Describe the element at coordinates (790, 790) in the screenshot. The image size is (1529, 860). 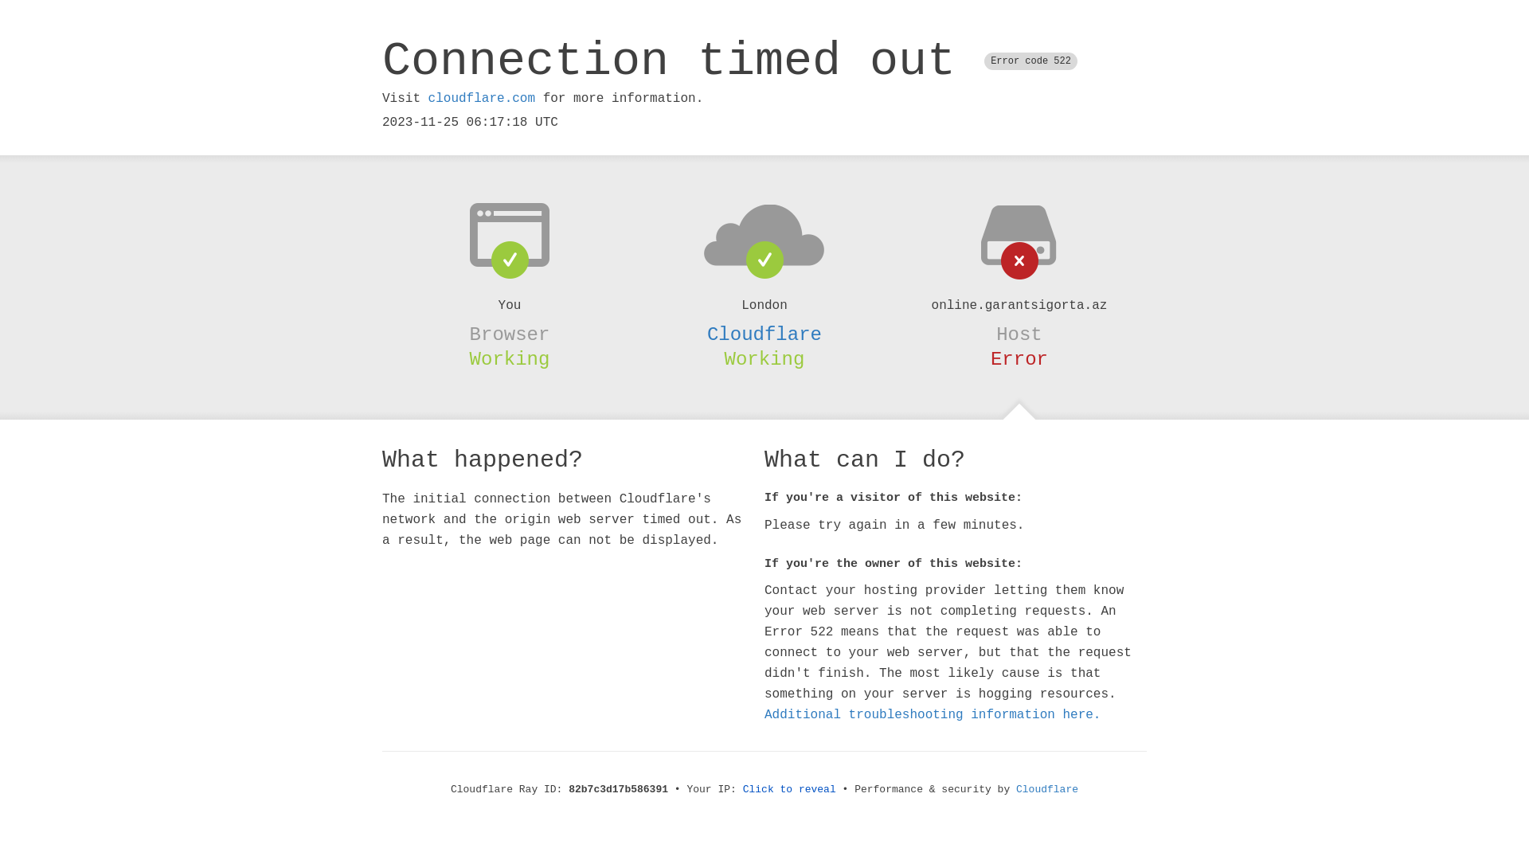
I see `Click to reveal` at that location.